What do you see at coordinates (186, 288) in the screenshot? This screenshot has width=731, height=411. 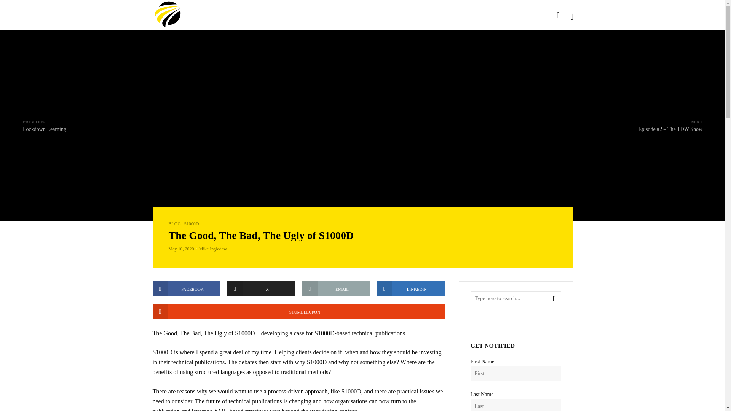 I see `FACEBOOK` at bounding box center [186, 288].